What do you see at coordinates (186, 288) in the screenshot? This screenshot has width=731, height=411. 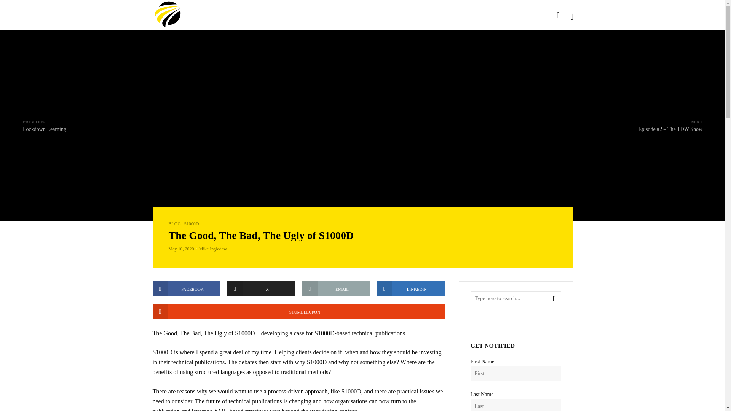 I see `FACEBOOK` at bounding box center [186, 288].